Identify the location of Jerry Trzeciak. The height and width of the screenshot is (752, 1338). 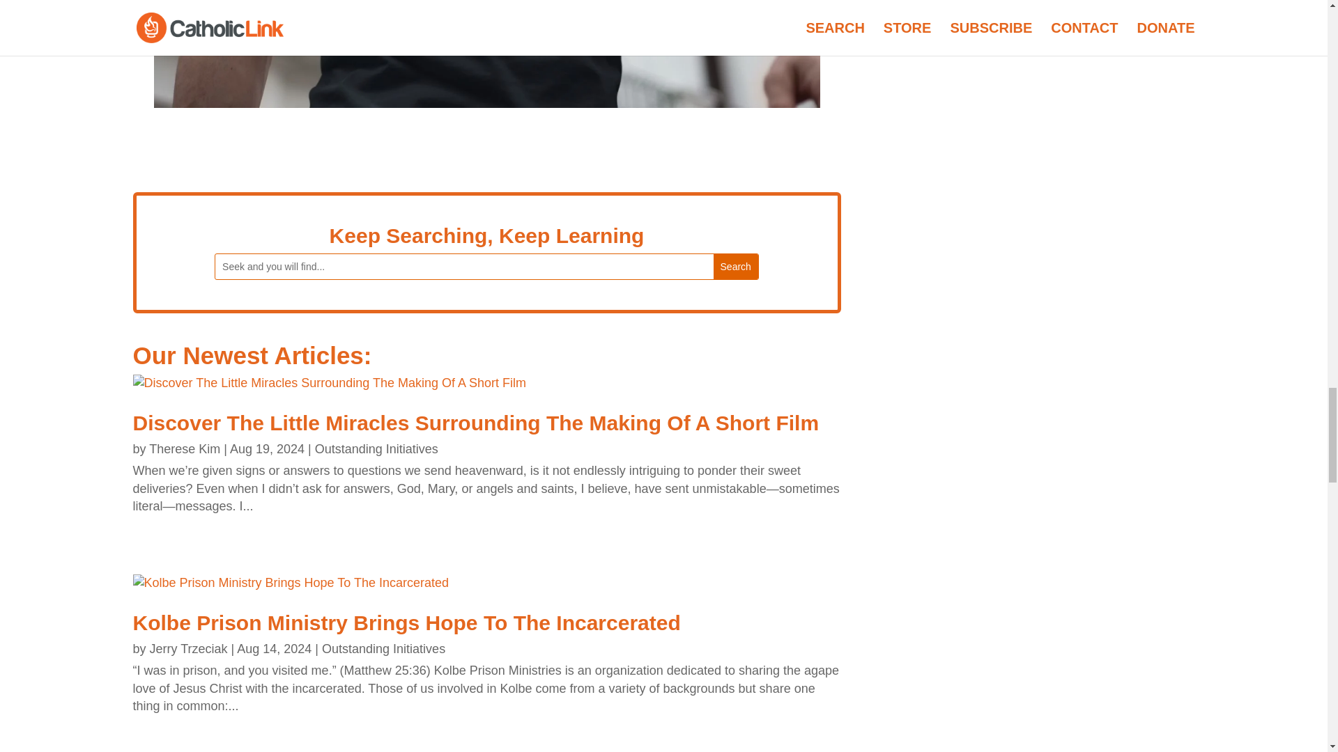
(188, 649).